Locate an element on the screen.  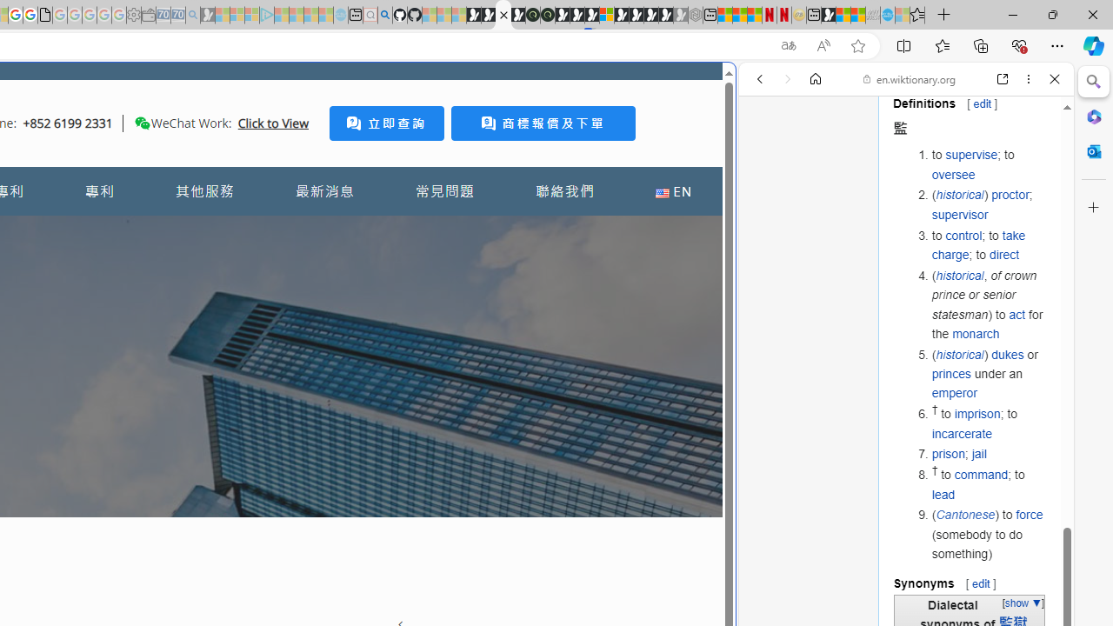
Wiktionary is located at coordinates (899, 582).